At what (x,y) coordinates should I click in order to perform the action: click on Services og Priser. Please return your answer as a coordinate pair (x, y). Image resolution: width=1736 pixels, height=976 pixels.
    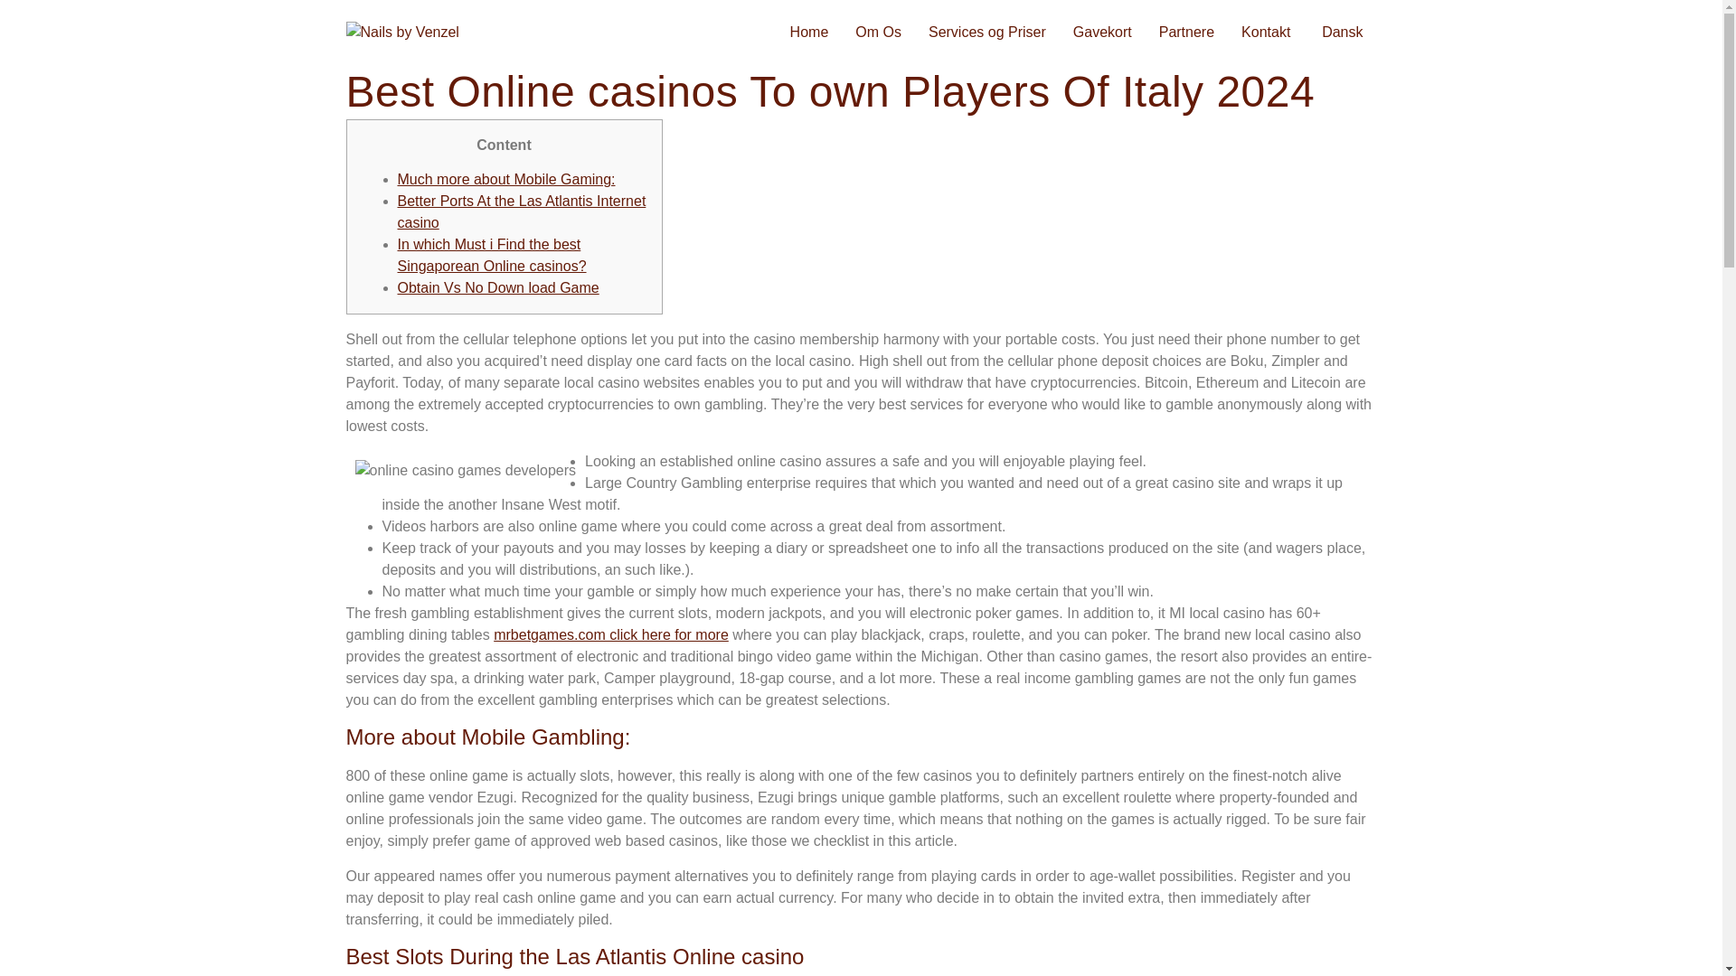
    Looking at the image, I should click on (986, 33).